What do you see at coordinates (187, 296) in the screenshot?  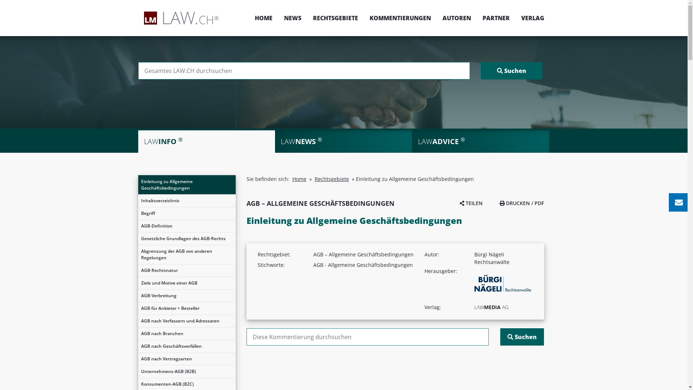 I see `AGB-Verbreitung` at bounding box center [187, 296].